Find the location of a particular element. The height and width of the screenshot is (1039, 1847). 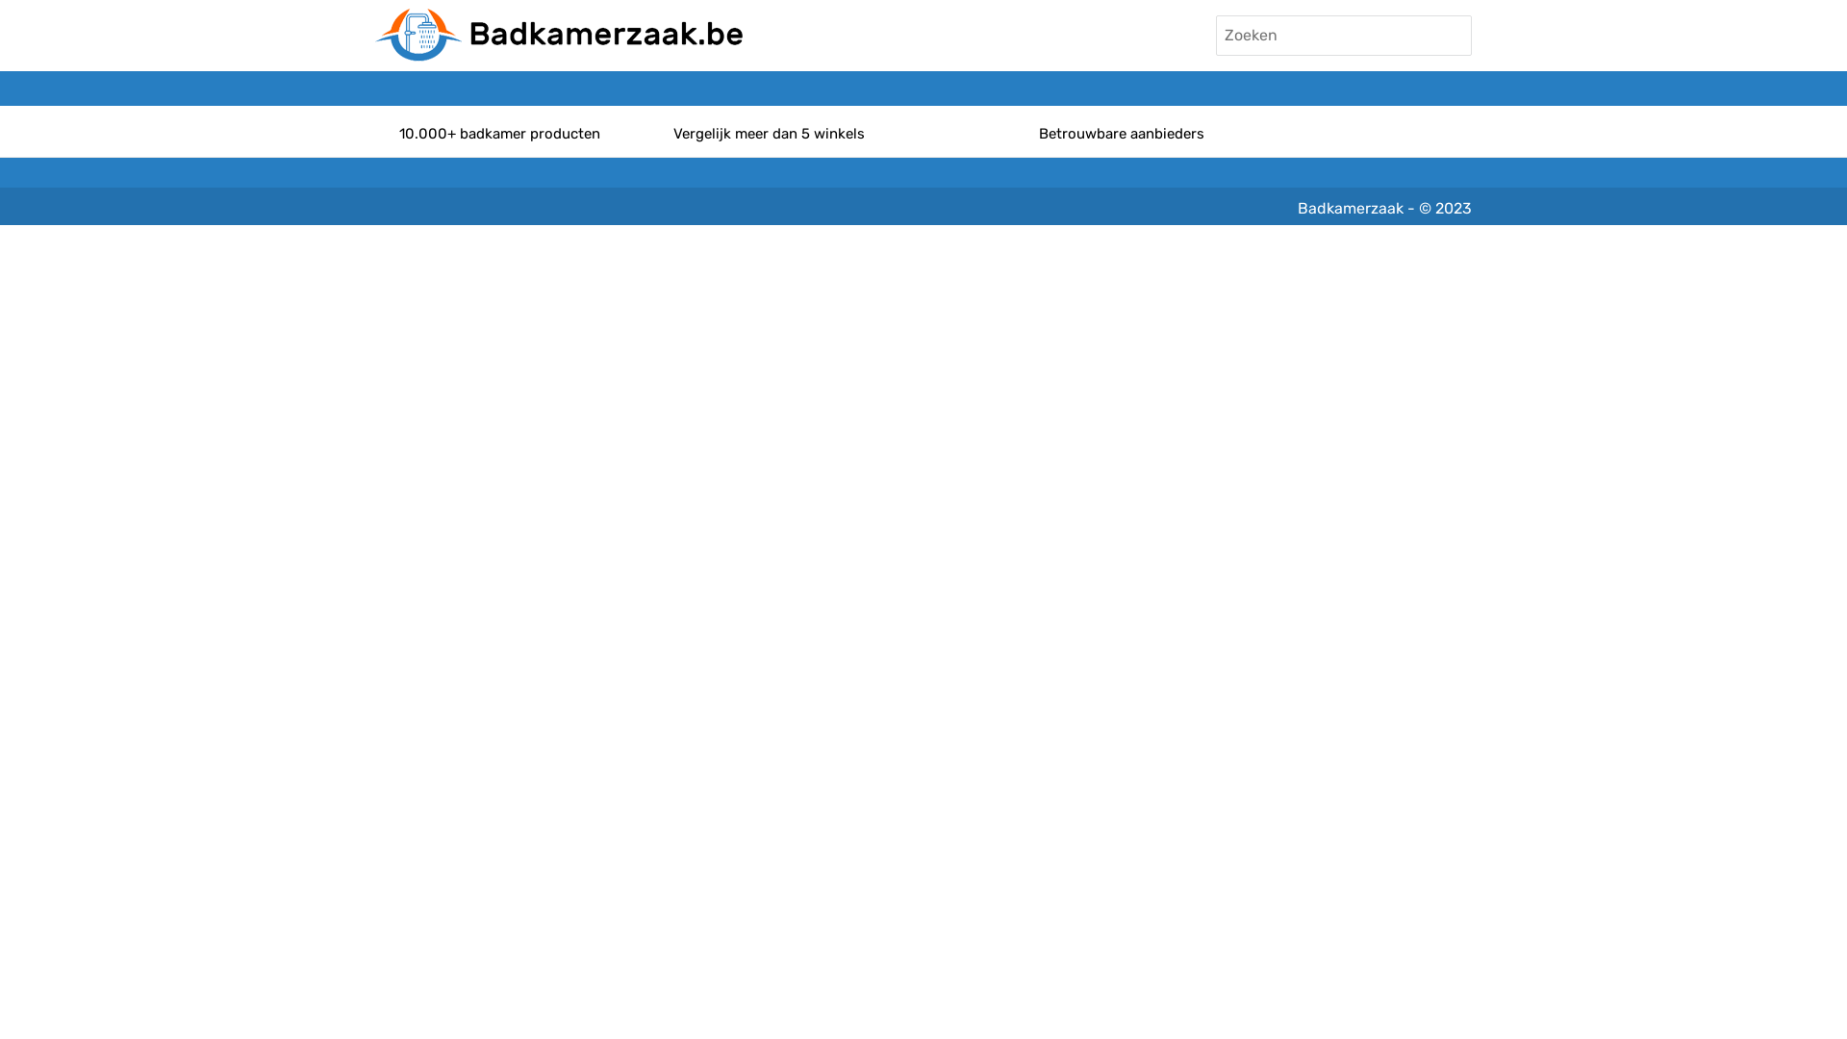

Badkamerzaak is located at coordinates (559, 35).